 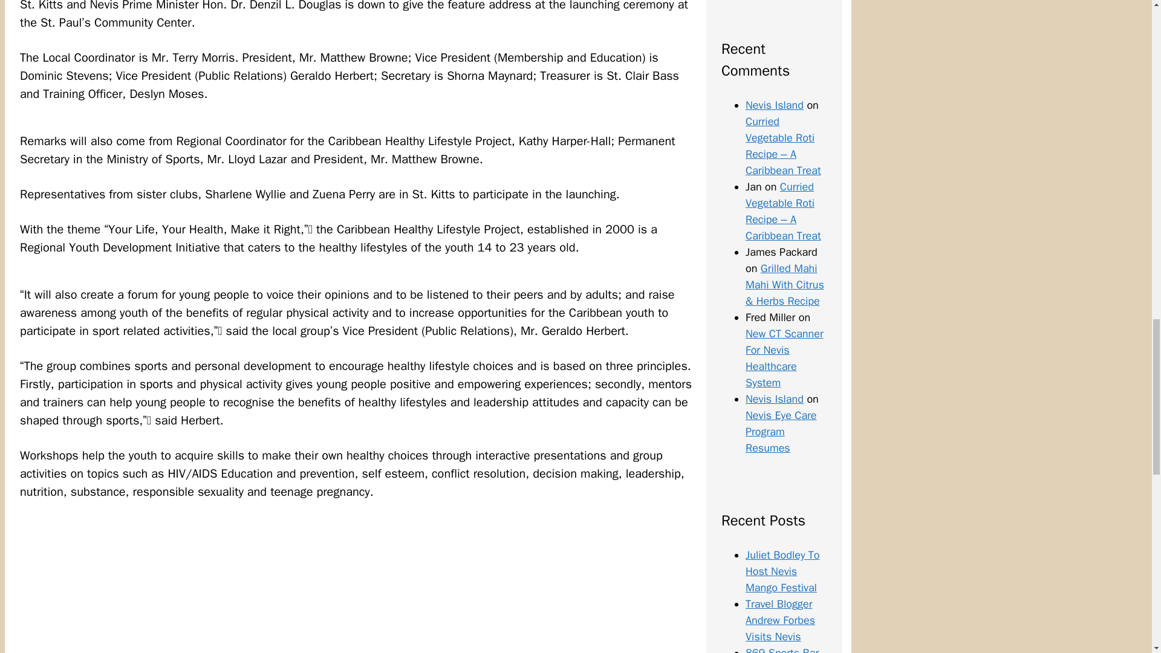 I want to click on Nevis Island, so click(x=774, y=399).